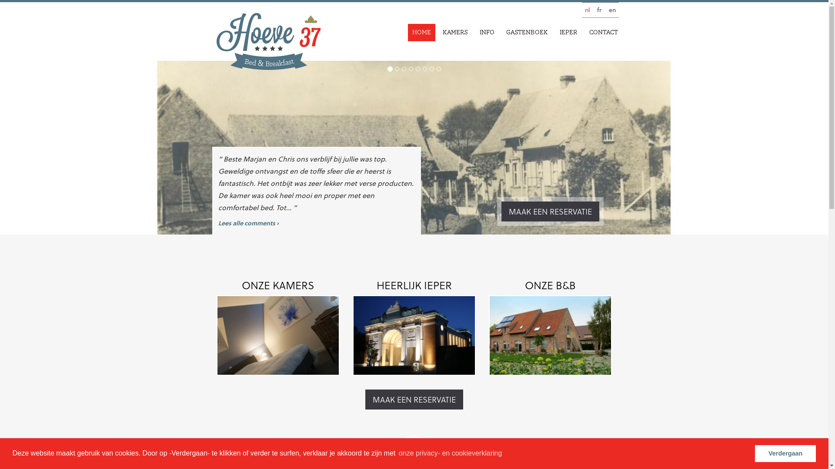 This screenshot has width=835, height=469. I want to click on MAAK EEN RESERVATIE, so click(550, 211).